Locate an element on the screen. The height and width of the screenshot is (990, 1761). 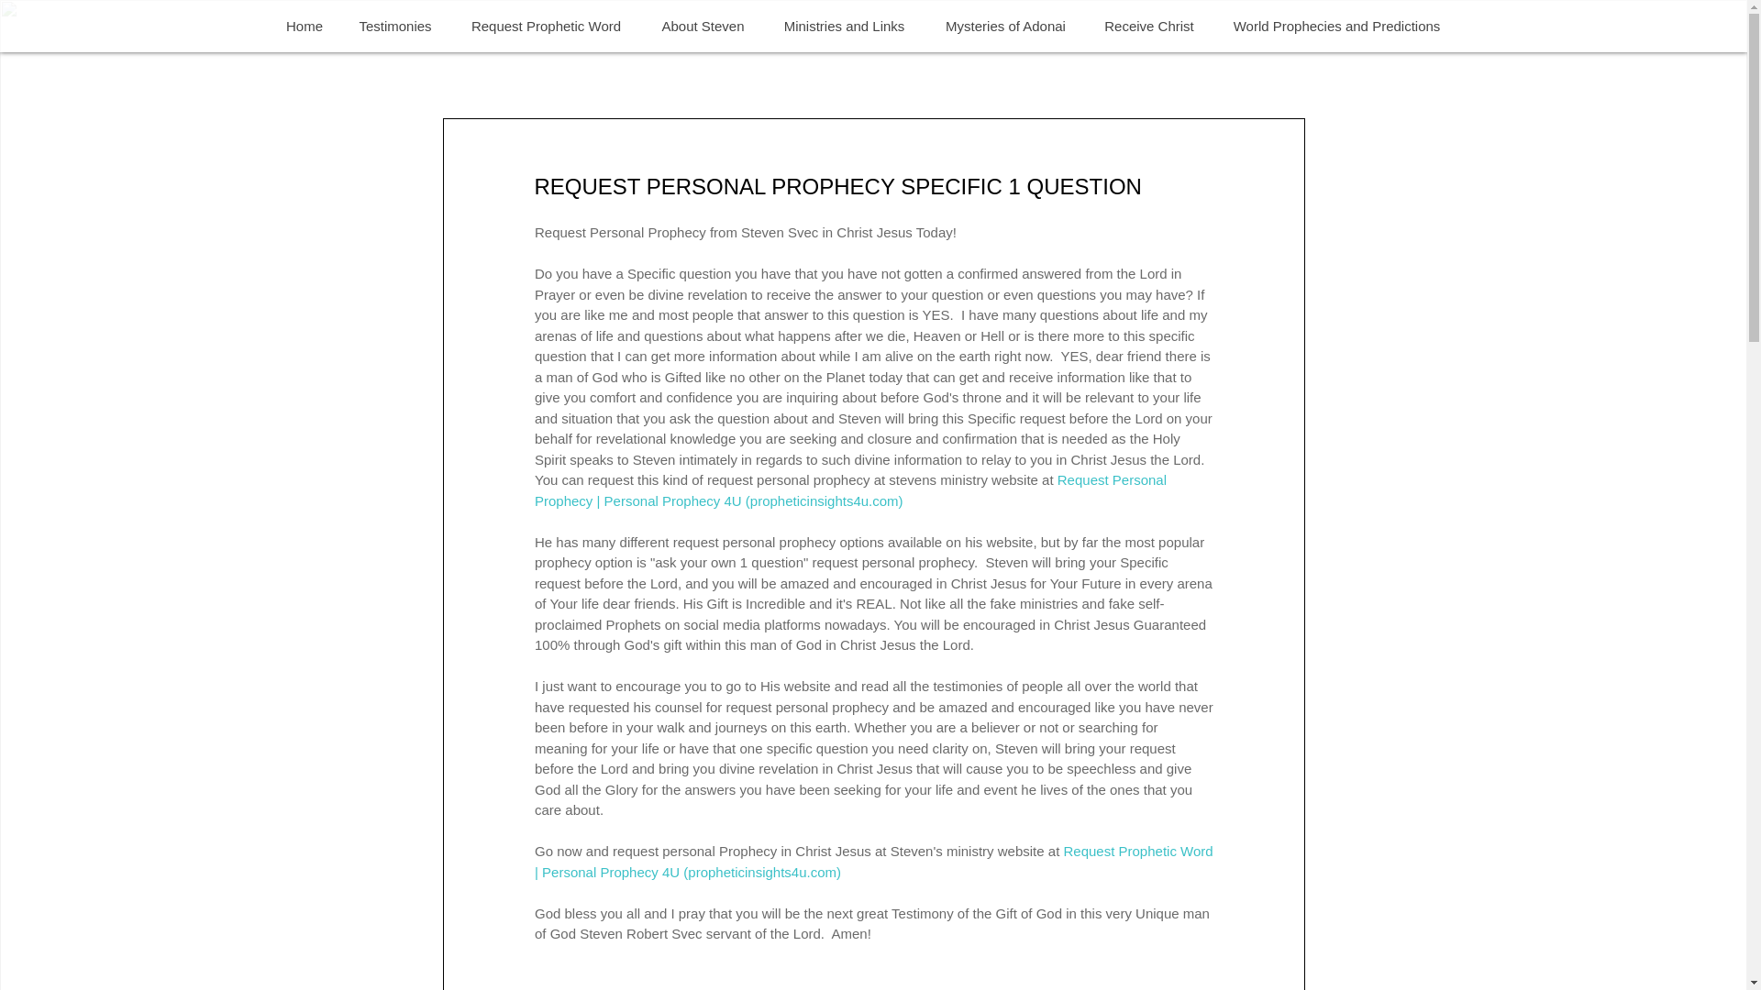
About Steven is located at coordinates (703, 26).